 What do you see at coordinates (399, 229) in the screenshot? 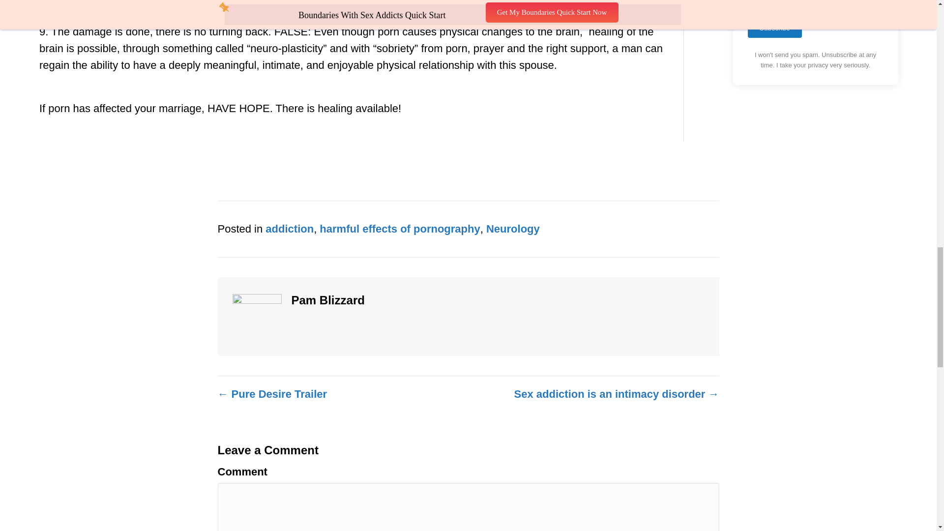
I see `harmful effects of pornography` at bounding box center [399, 229].